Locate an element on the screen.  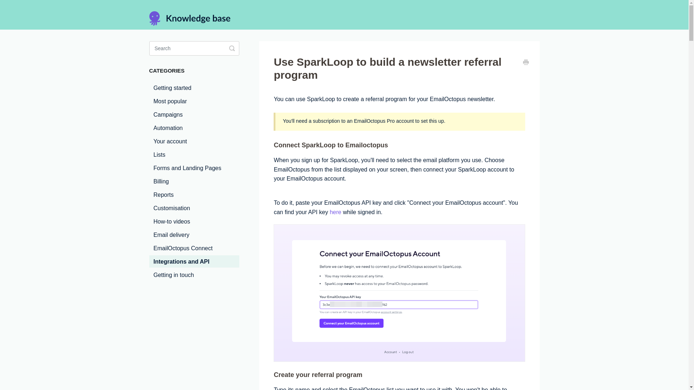
Most popular is located at coordinates (170, 101).